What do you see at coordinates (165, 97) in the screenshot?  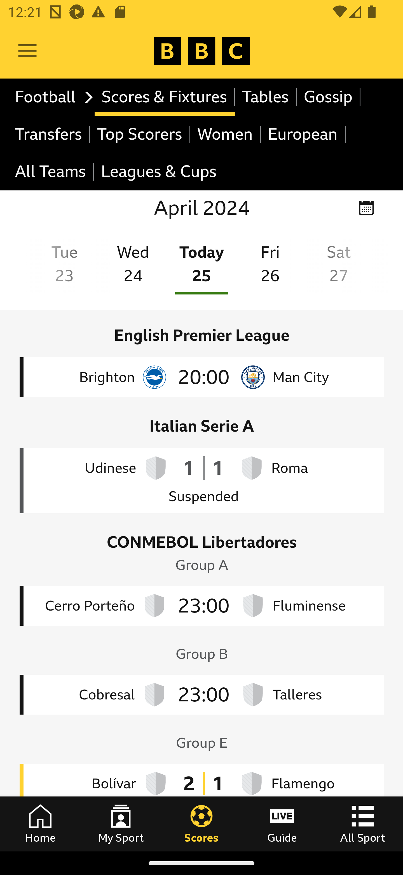 I see `Scores & Fixtures` at bounding box center [165, 97].